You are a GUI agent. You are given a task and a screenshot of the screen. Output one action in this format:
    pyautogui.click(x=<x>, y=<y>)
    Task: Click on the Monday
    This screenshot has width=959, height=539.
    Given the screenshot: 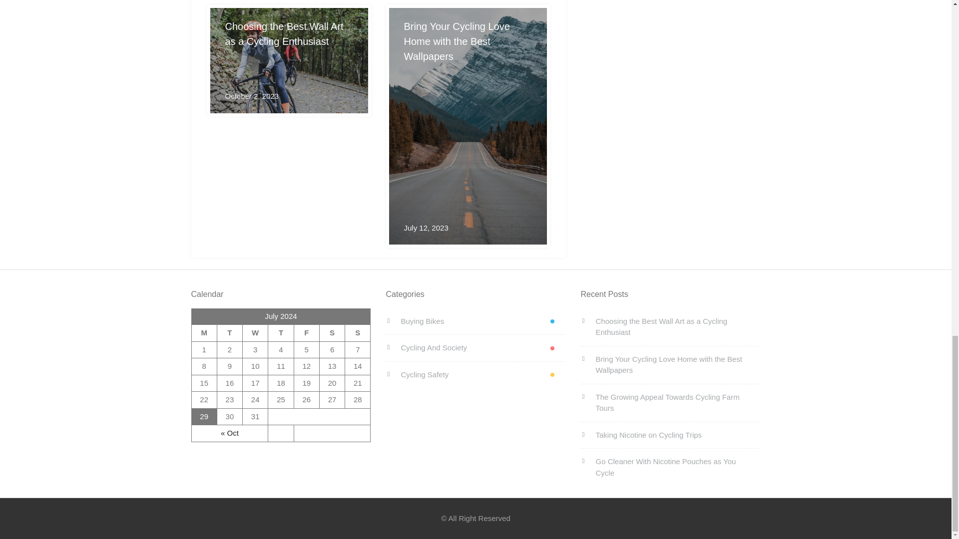 What is the action you would take?
    pyautogui.click(x=204, y=333)
    